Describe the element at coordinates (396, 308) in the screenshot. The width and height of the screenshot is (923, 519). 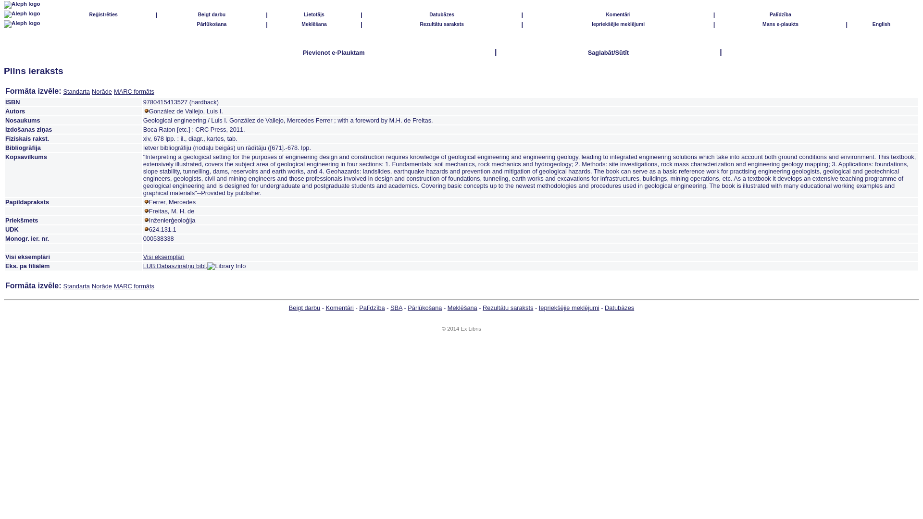
I see `SBA` at that location.